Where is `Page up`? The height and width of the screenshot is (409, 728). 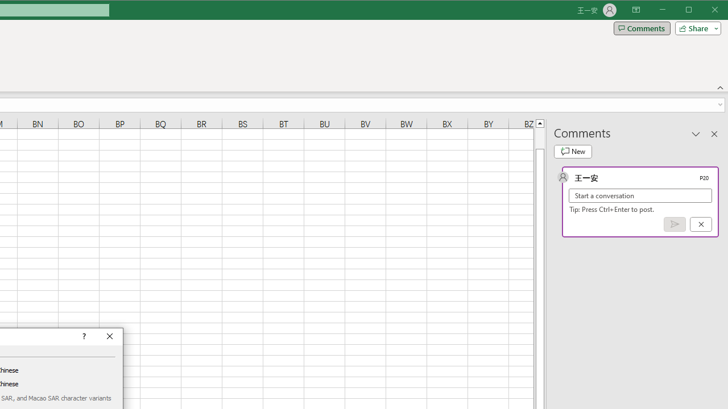 Page up is located at coordinates (539, 138).